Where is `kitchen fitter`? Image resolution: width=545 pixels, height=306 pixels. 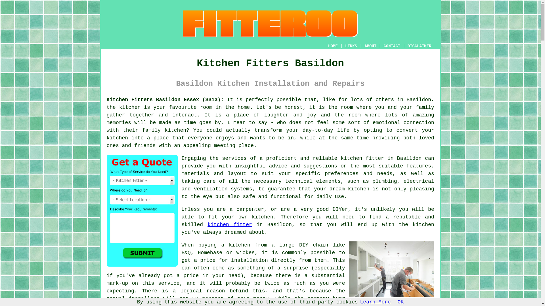
kitchen fitter is located at coordinates (362, 158).